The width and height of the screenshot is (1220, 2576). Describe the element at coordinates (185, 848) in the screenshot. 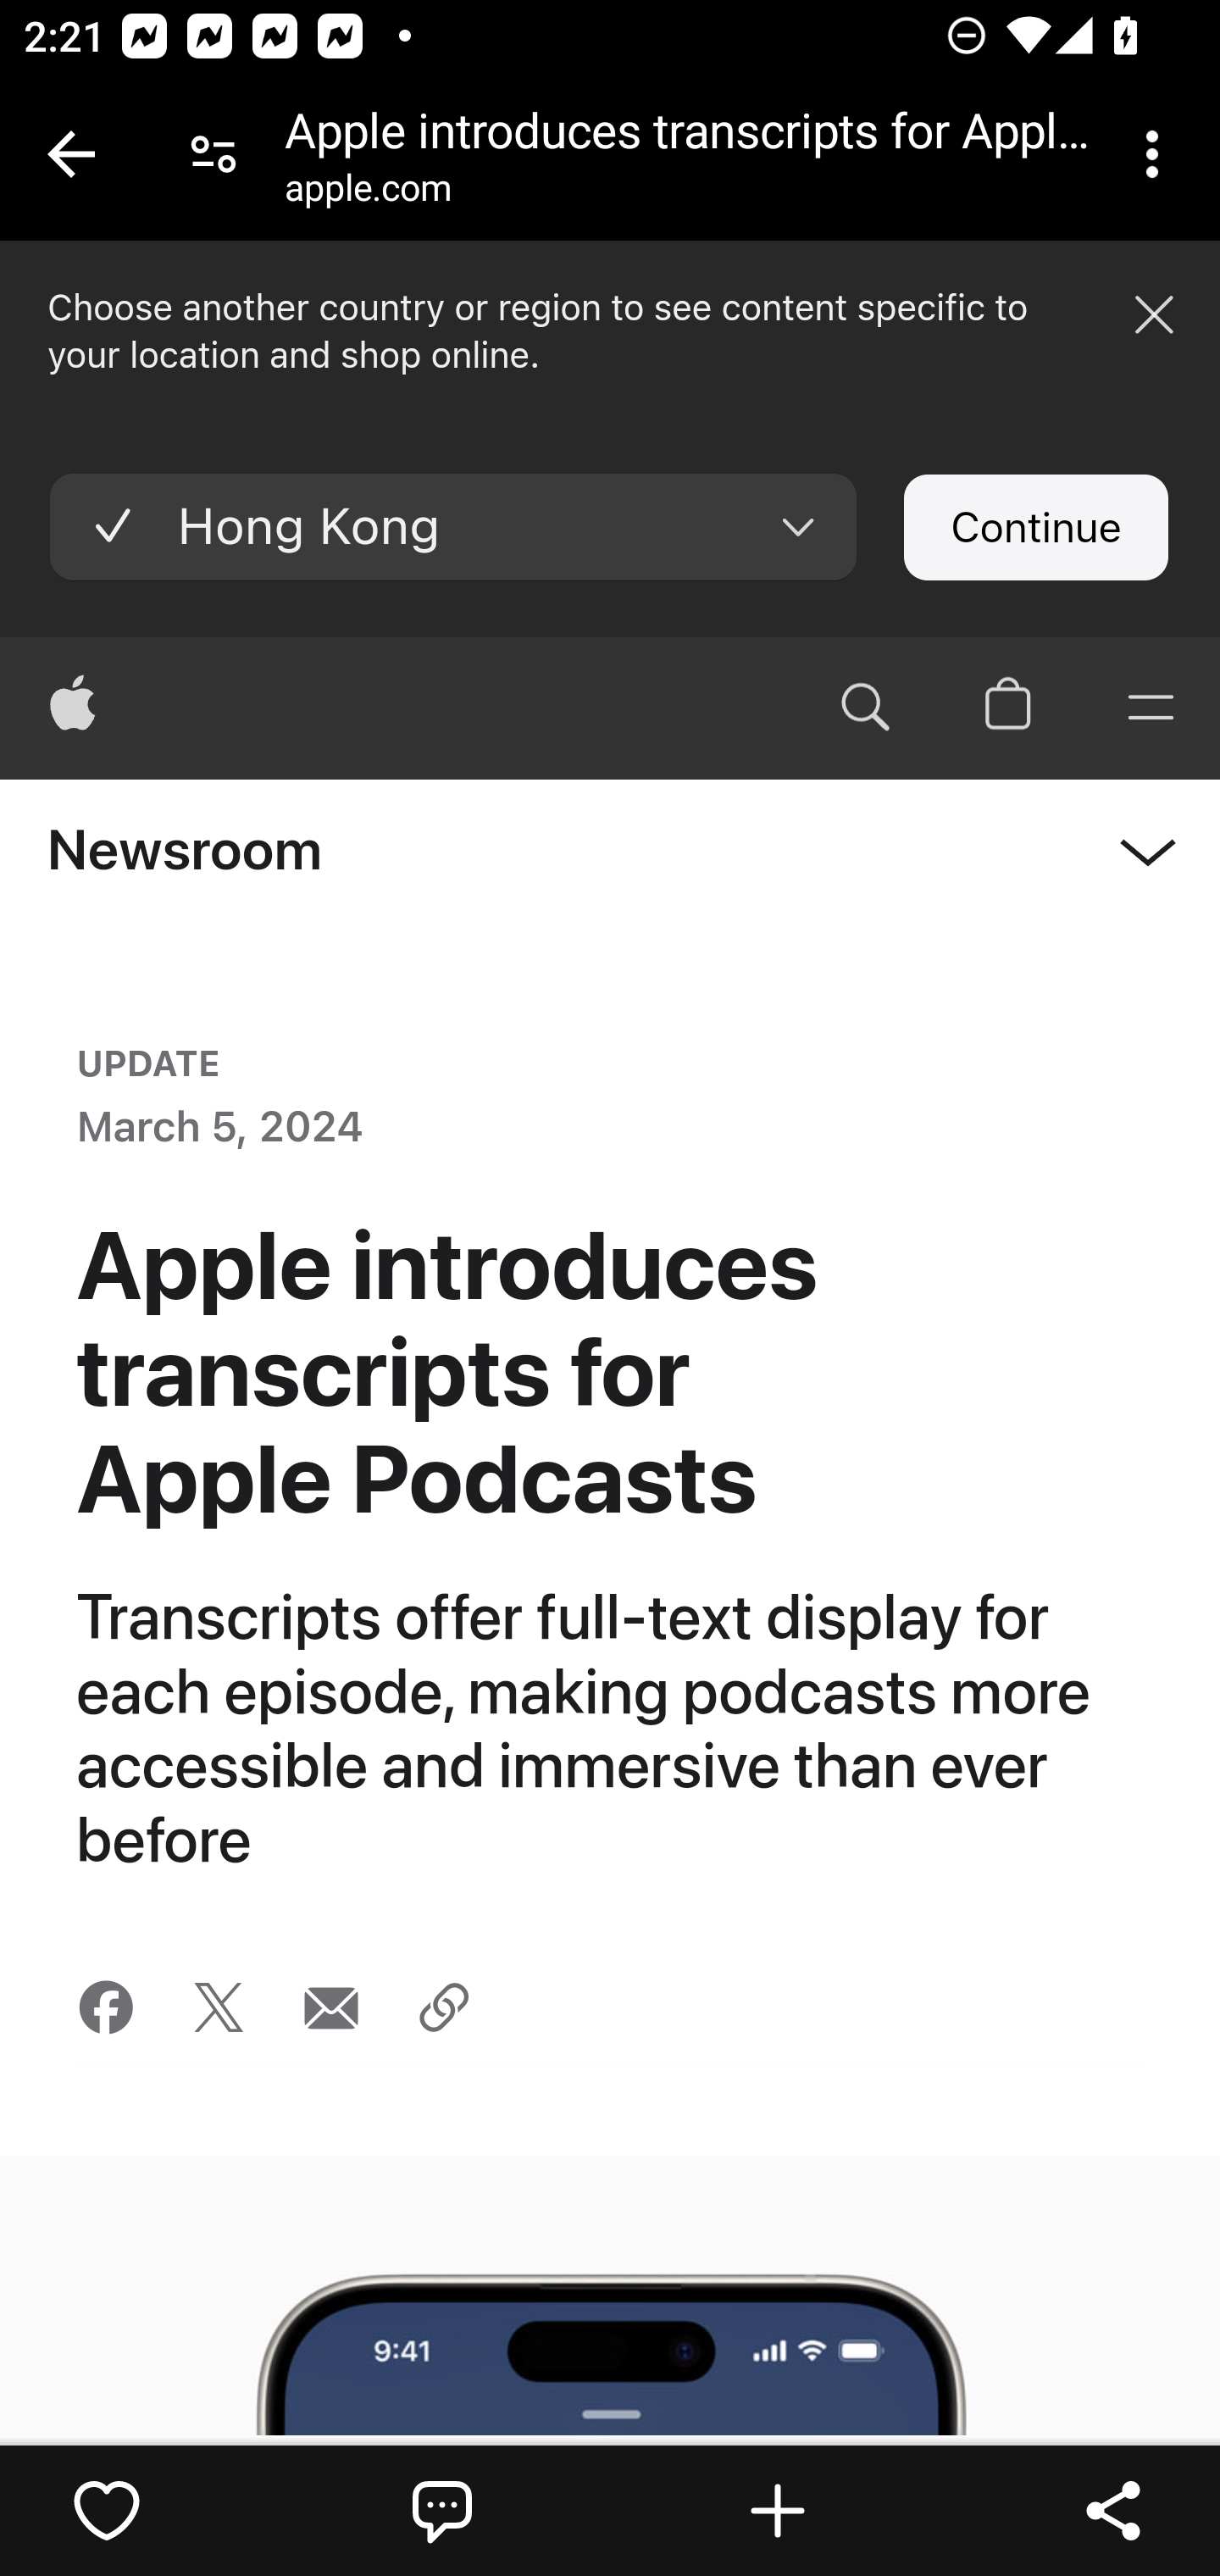

I see `Newsroom` at that location.